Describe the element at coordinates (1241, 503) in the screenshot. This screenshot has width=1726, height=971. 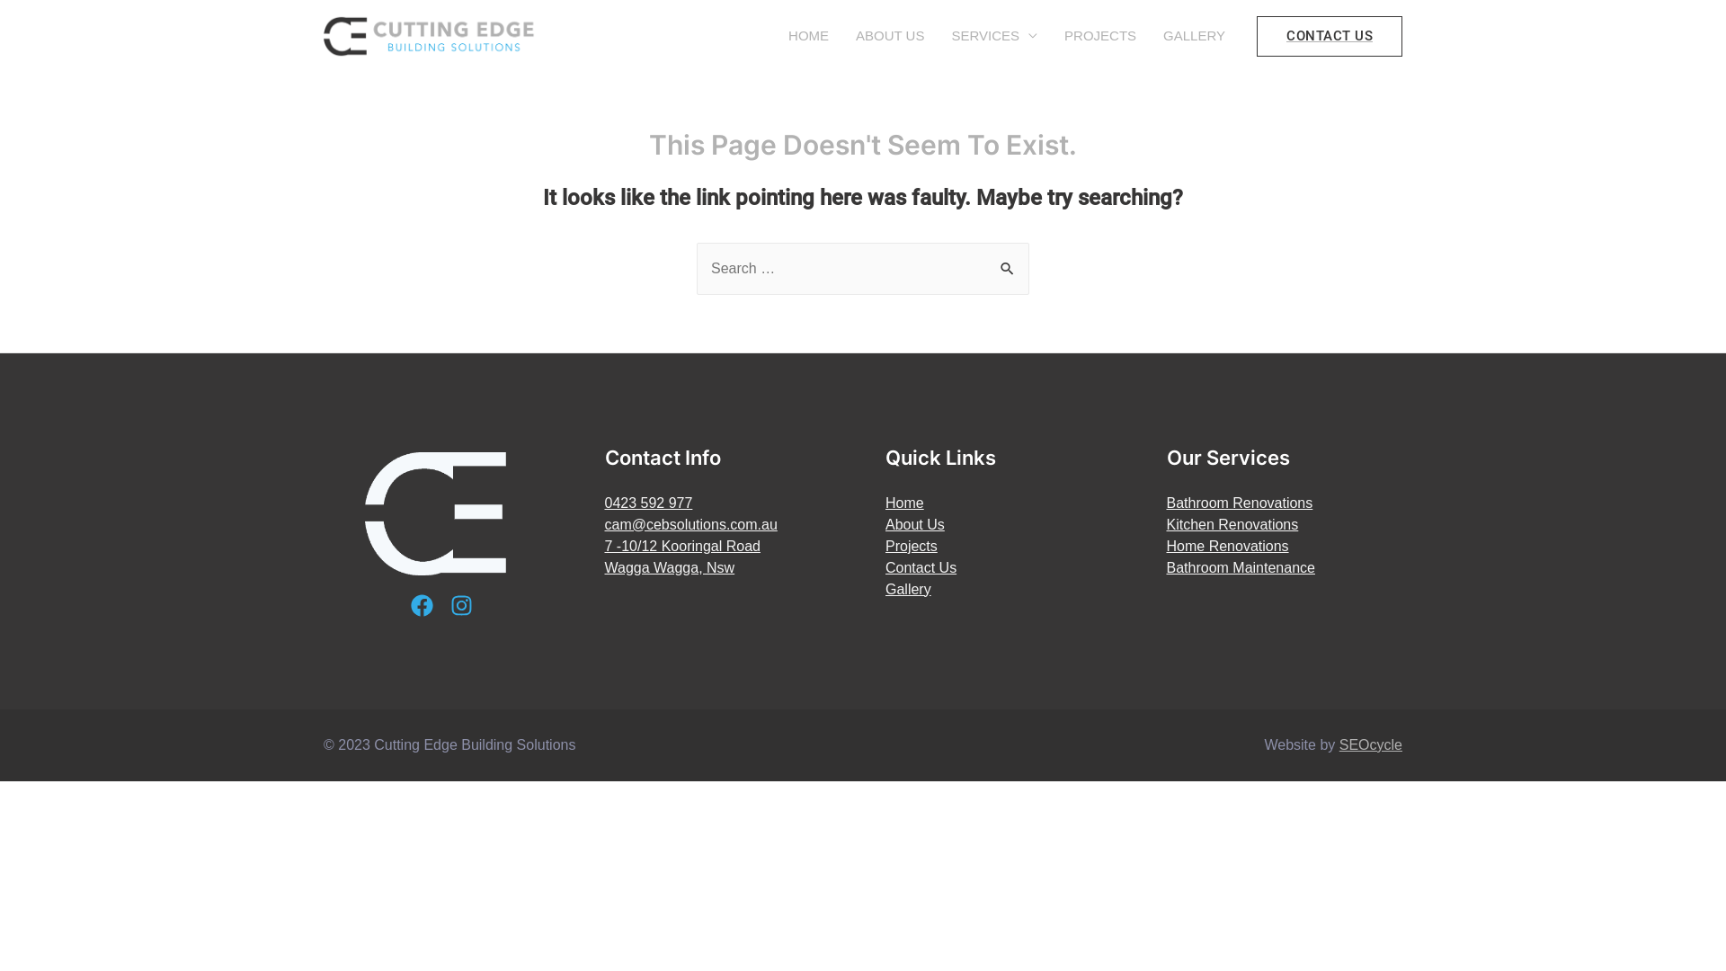
I see `Bathroom Renovations` at that location.